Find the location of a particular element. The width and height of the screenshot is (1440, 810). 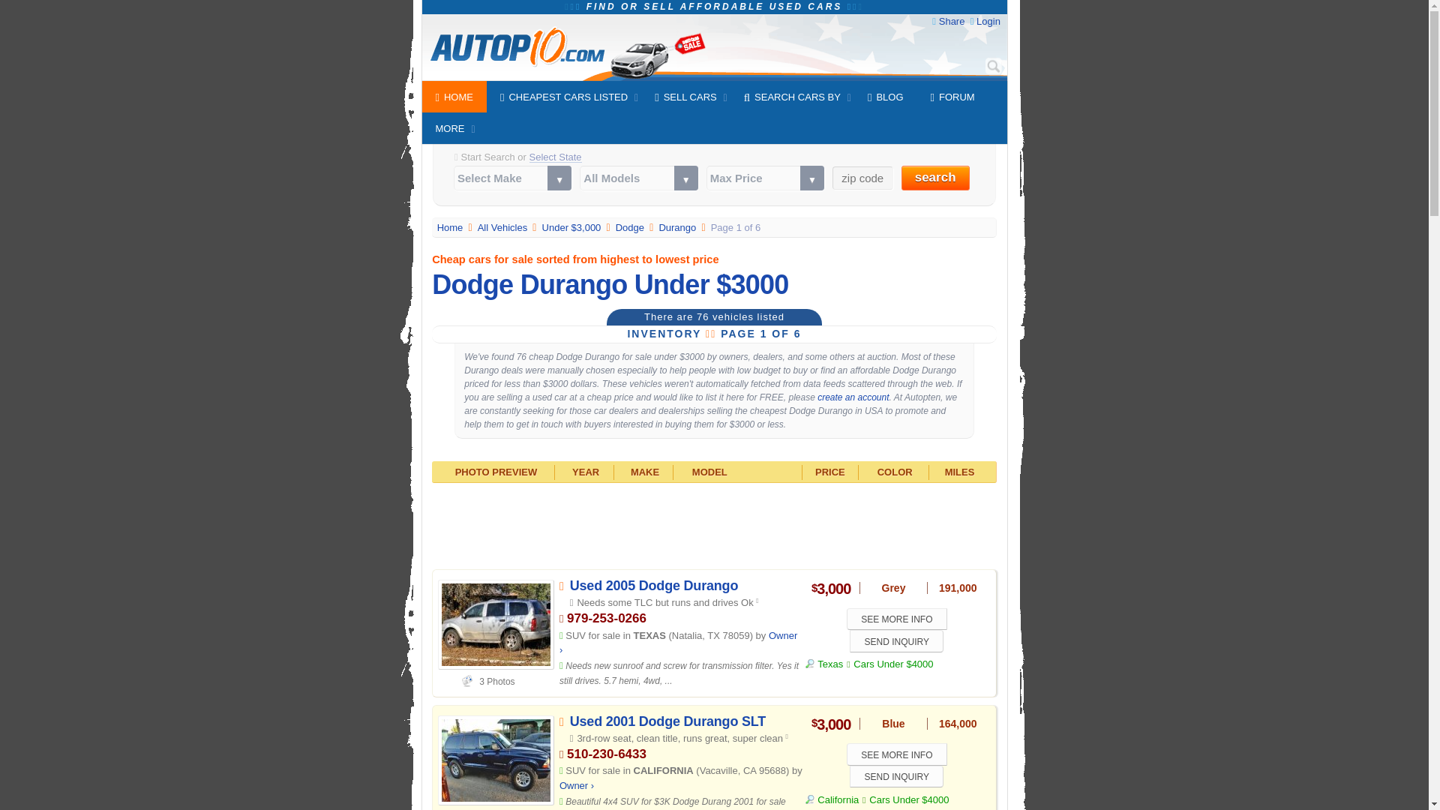

View all Dodge vehicles listed is located at coordinates (631, 227).